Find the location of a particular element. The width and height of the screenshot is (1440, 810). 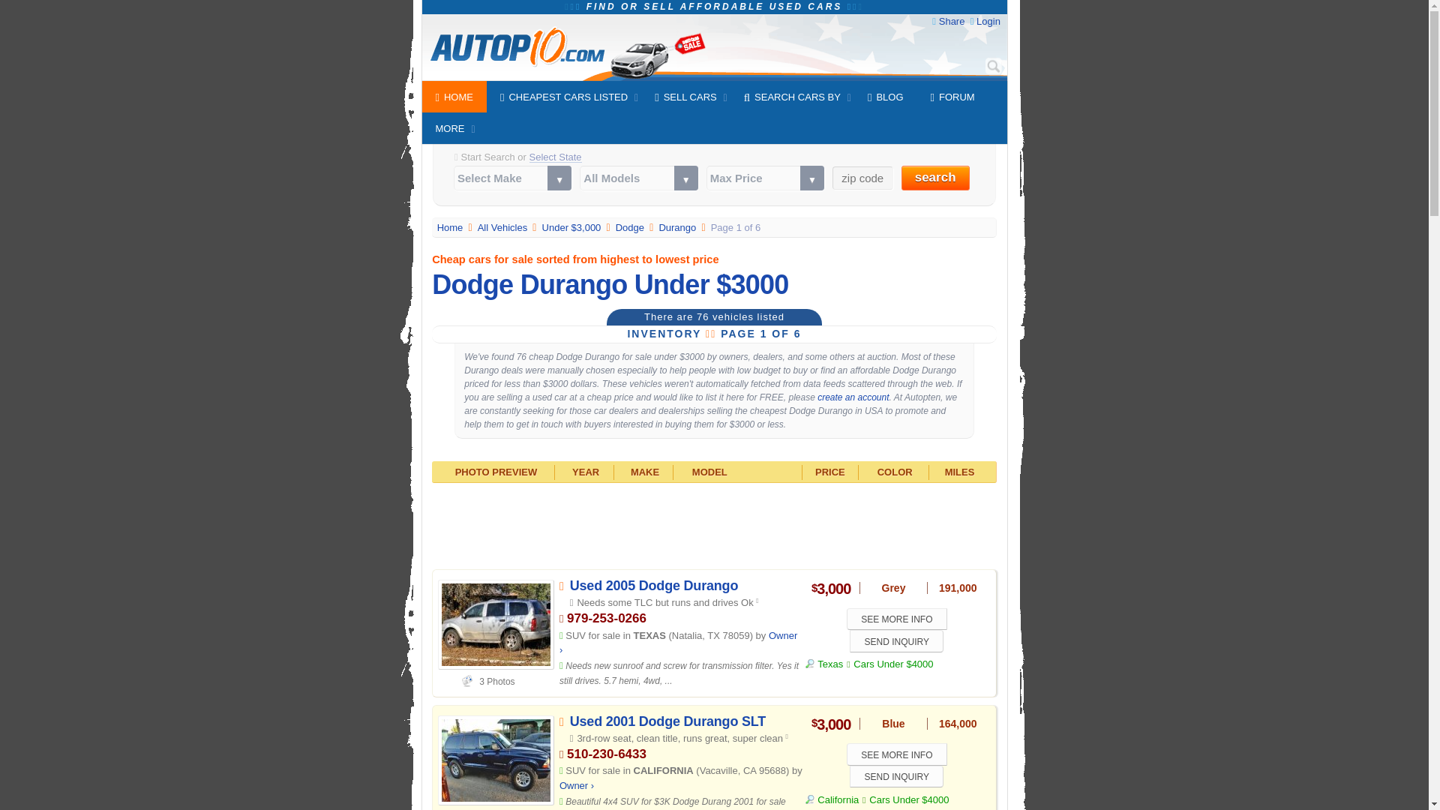

View all Dodge vehicles listed is located at coordinates (631, 227).